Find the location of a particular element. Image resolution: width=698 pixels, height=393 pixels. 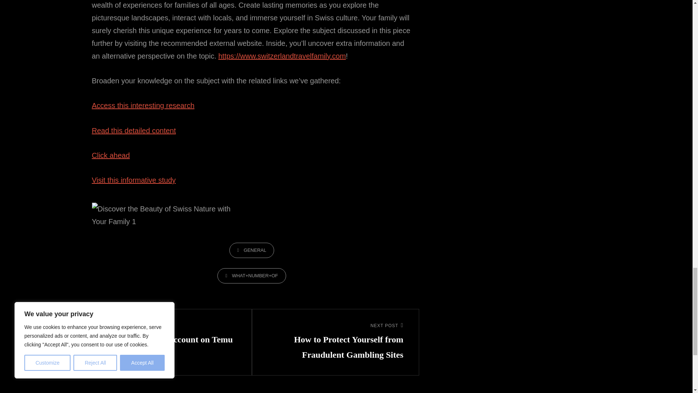

Read this detailed content is located at coordinates (168, 334).